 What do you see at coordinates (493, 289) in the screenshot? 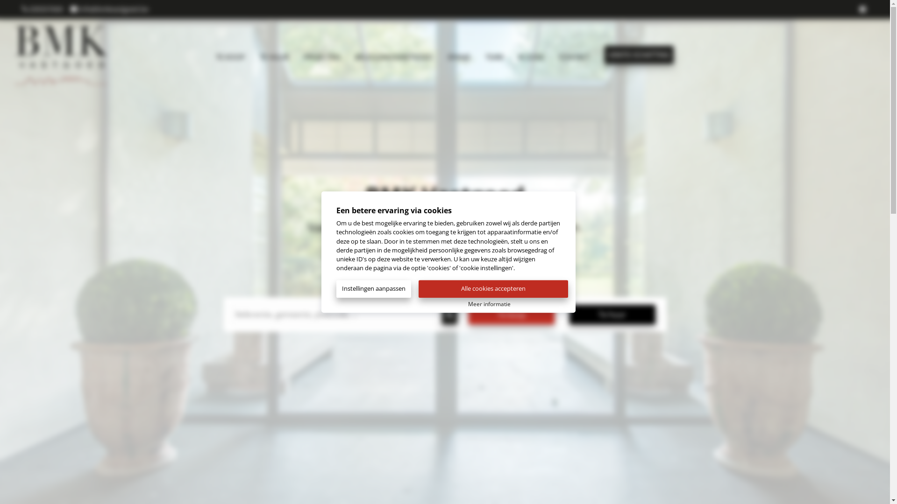
I see `Alle cookies accepteren` at bounding box center [493, 289].